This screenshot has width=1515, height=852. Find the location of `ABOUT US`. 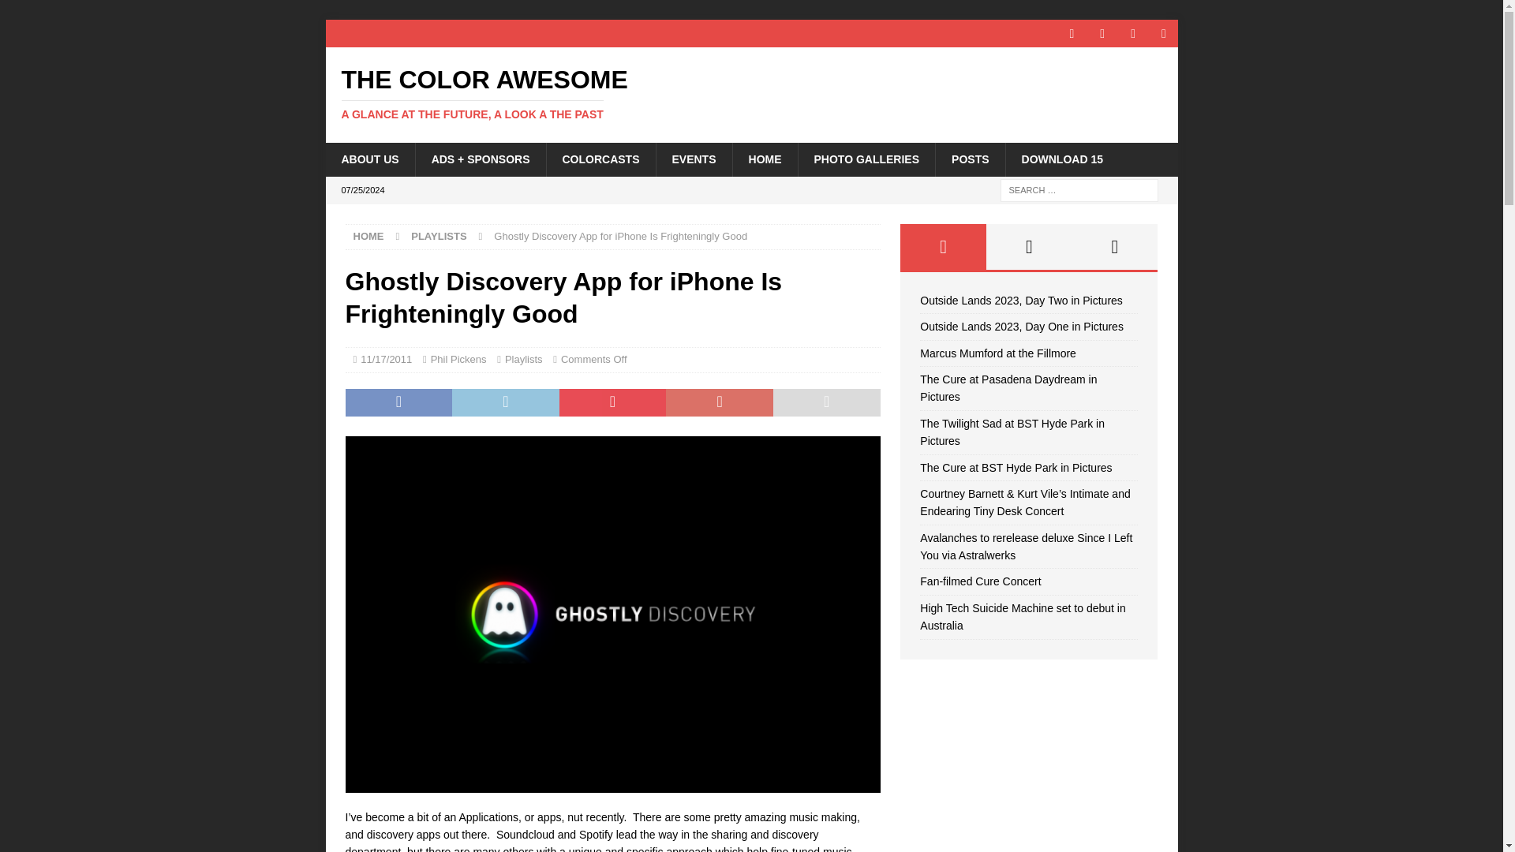

ABOUT US is located at coordinates (969, 159).